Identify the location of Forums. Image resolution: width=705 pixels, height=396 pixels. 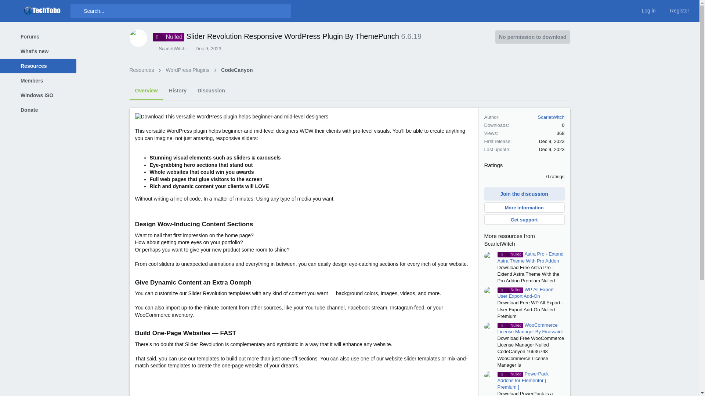
(33, 36).